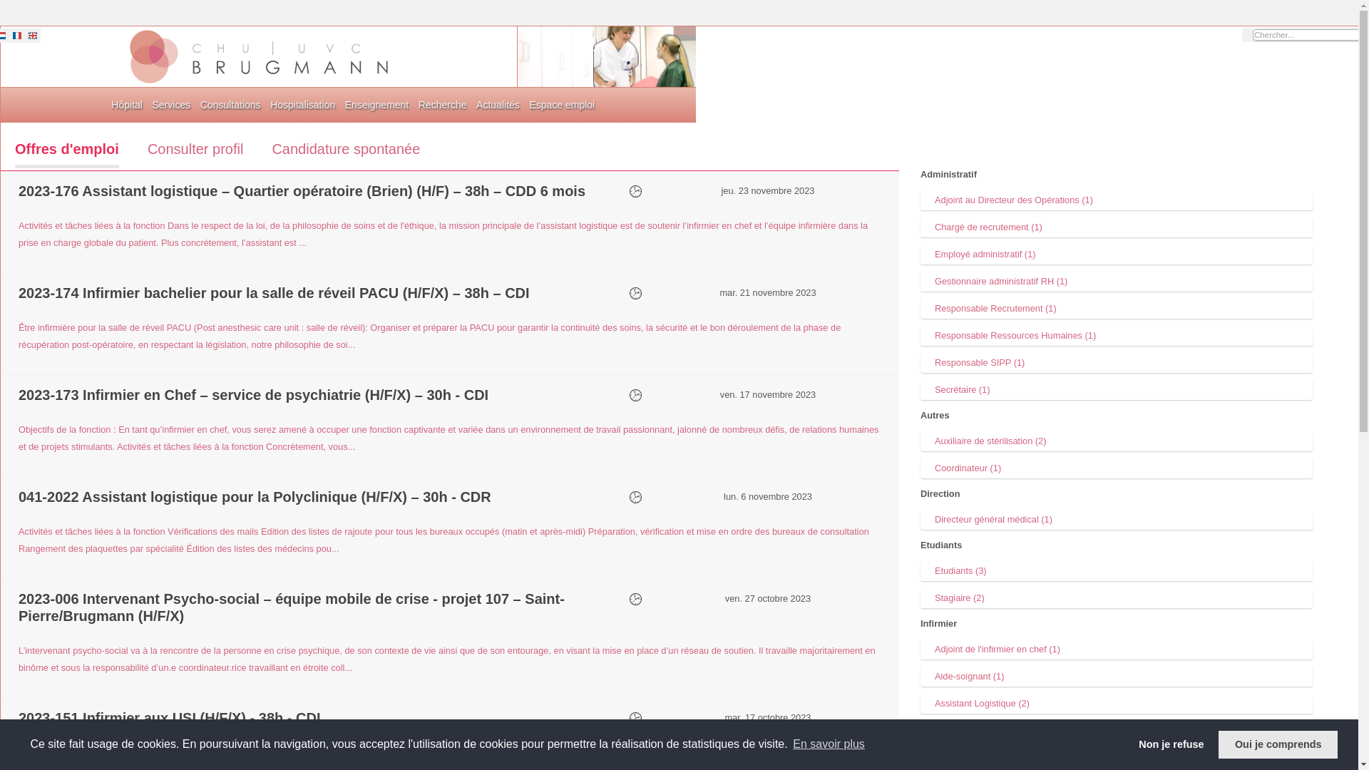  Describe the element at coordinates (172, 105) in the screenshot. I see `Services` at that location.